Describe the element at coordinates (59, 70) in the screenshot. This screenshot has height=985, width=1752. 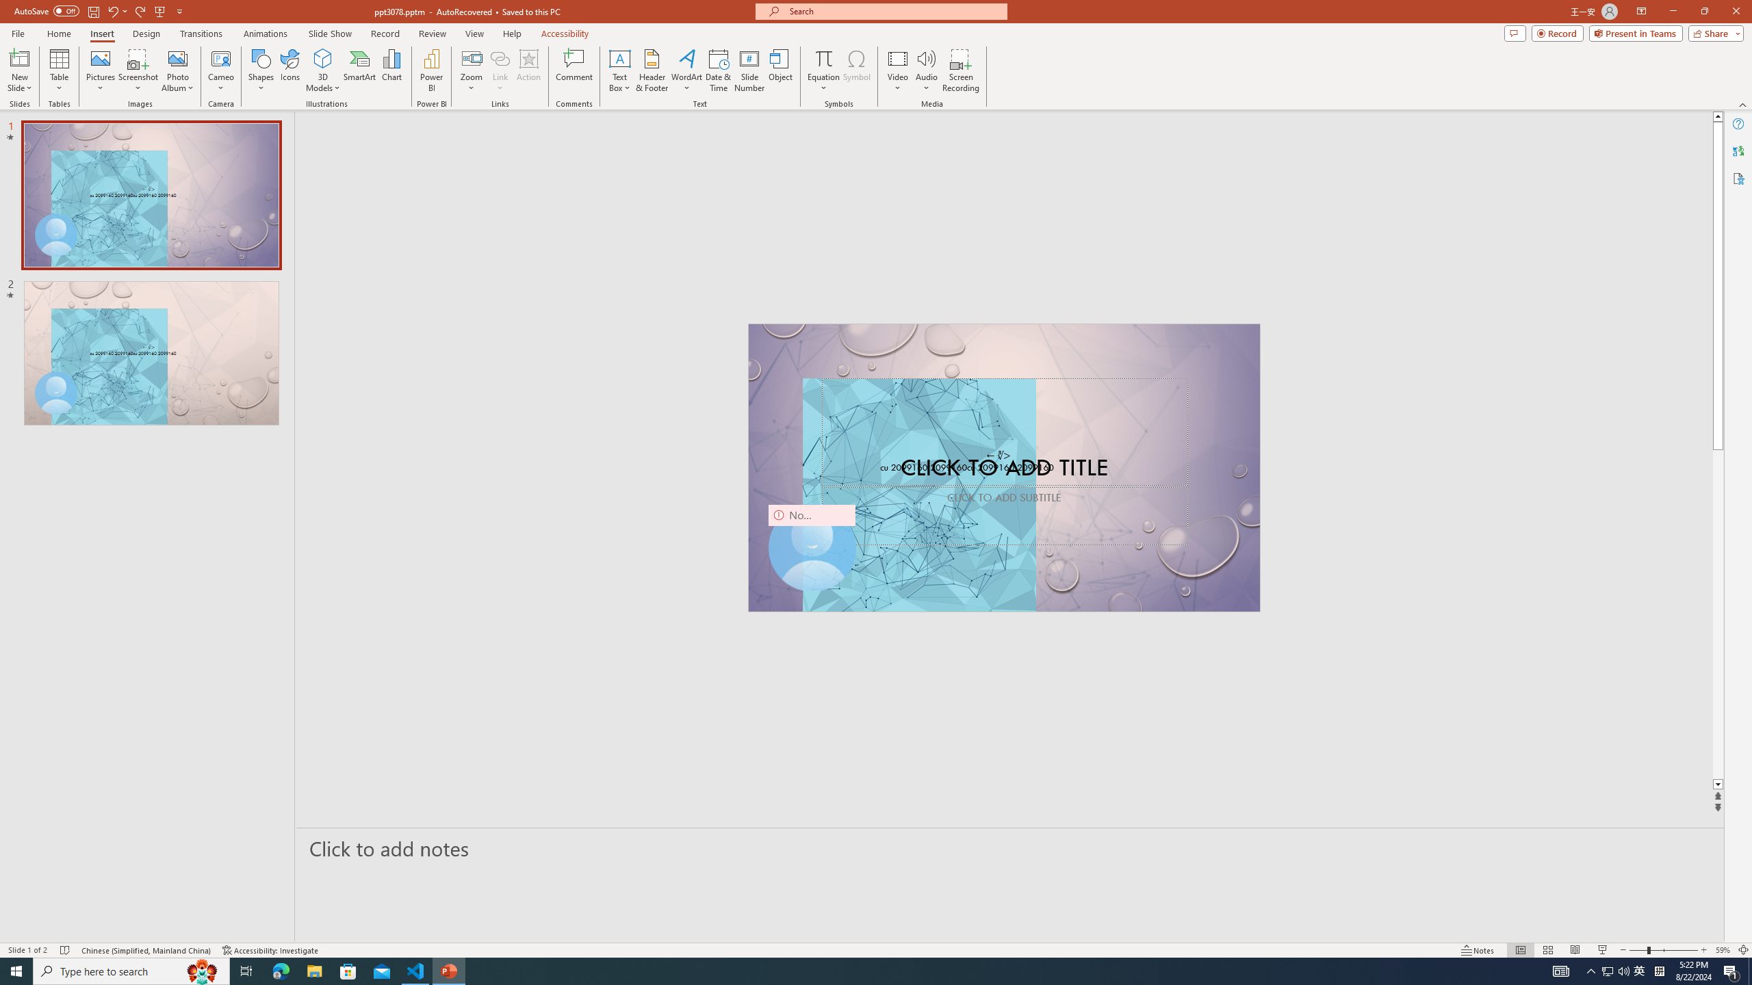
I see `Table` at that location.